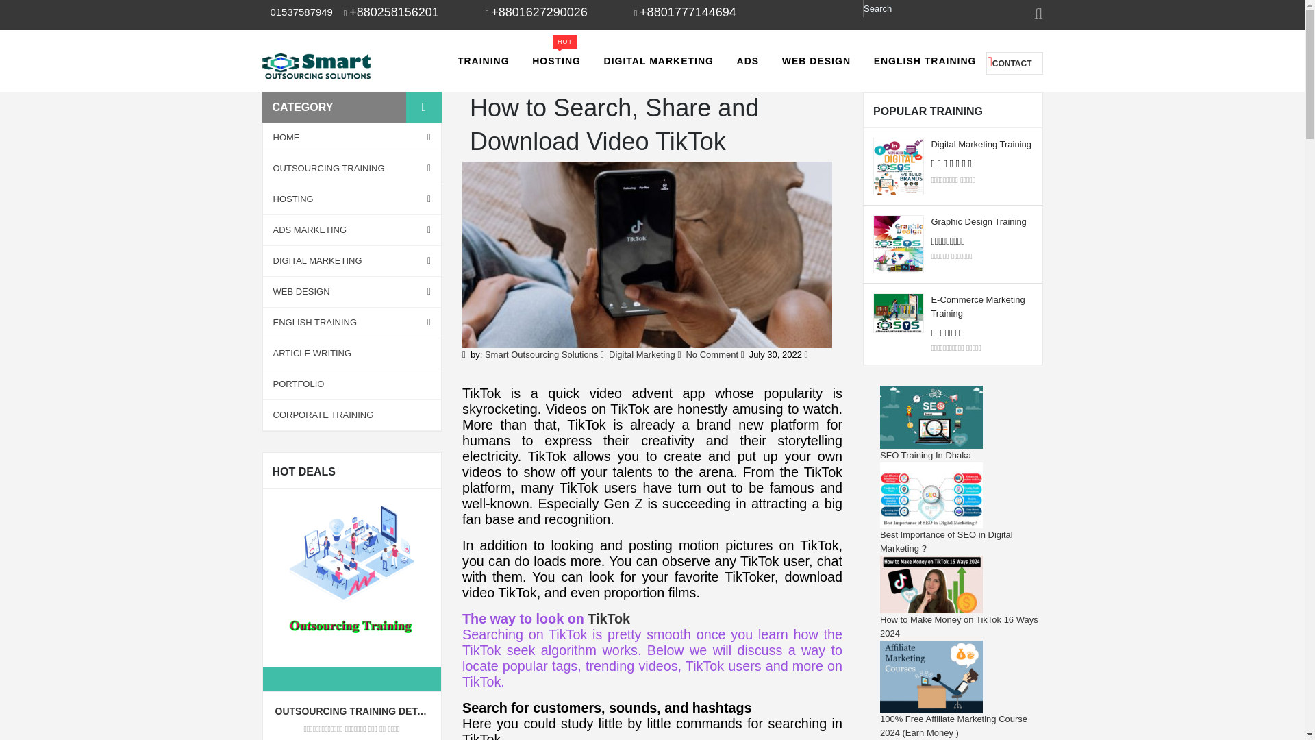  Describe the element at coordinates (316, 64) in the screenshot. I see `Smart Outsourcing Solutions` at that location.